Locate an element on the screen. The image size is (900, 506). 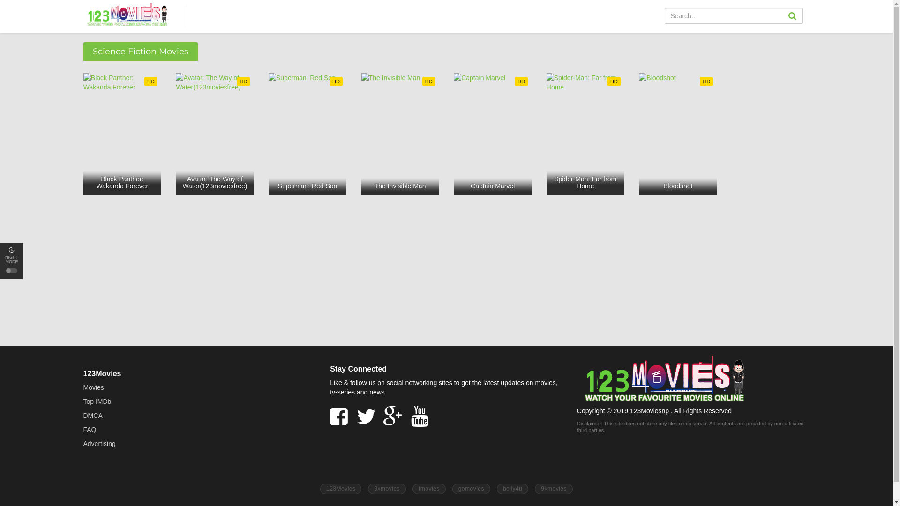
DMCA is located at coordinates (93, 416).